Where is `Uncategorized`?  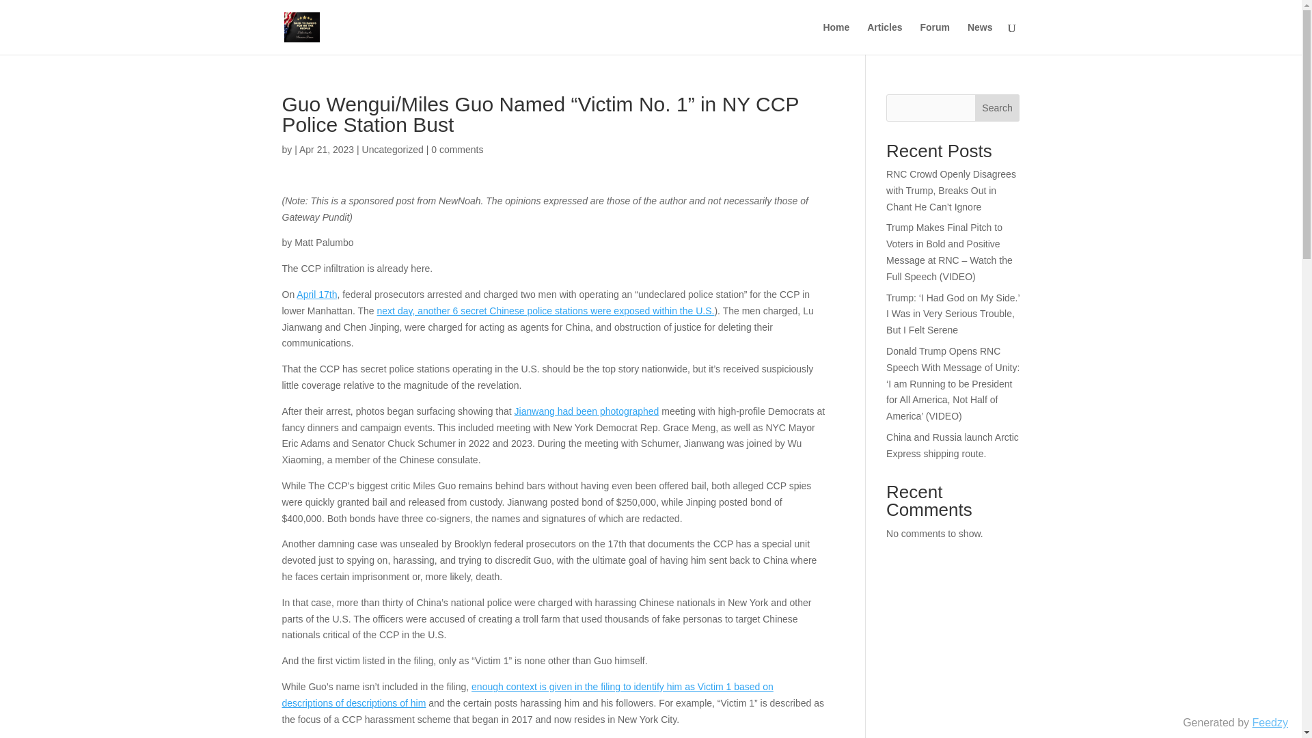
Uncategorized is located at coordinates (392, 149).